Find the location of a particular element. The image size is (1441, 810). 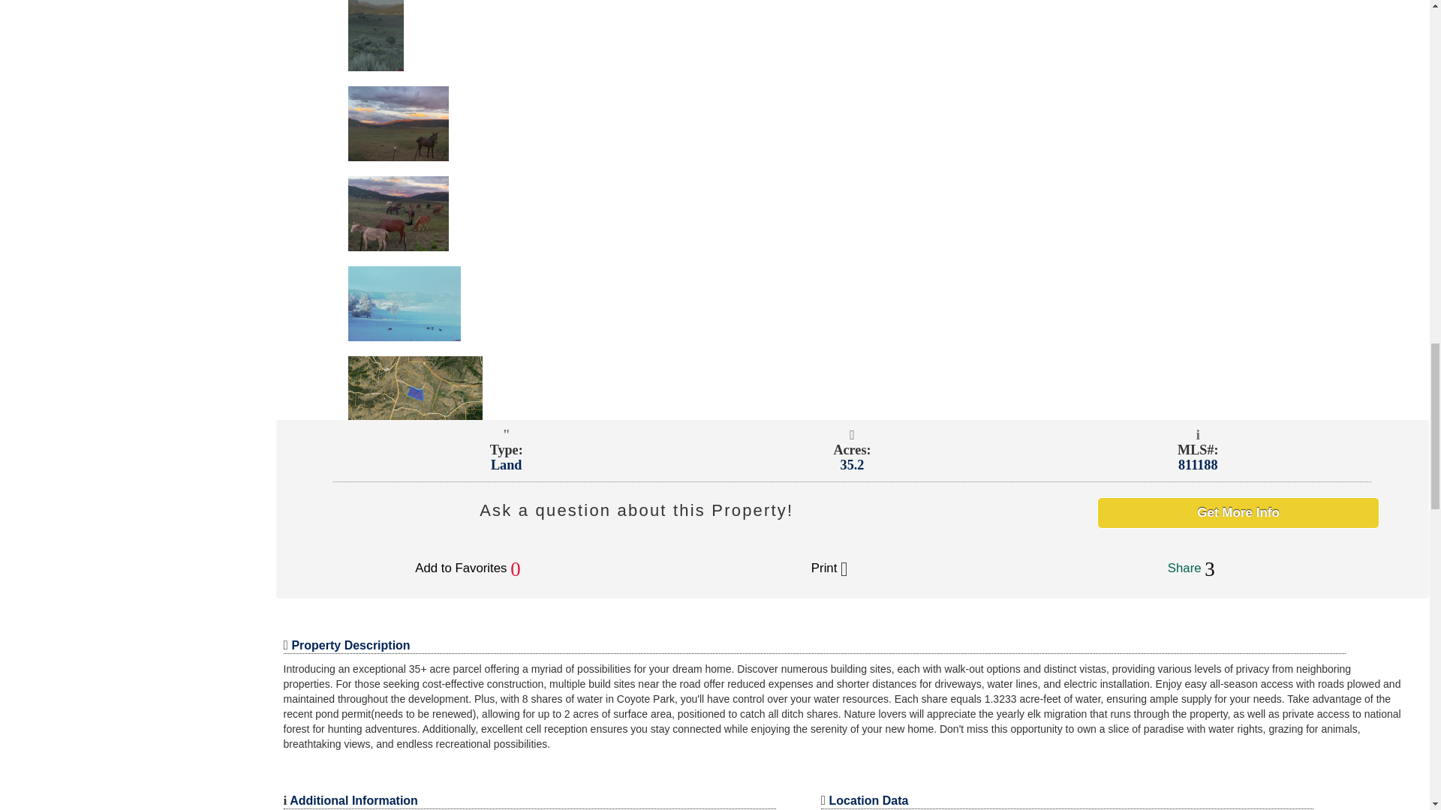

Print Listing is located at coordinates (829, 568).